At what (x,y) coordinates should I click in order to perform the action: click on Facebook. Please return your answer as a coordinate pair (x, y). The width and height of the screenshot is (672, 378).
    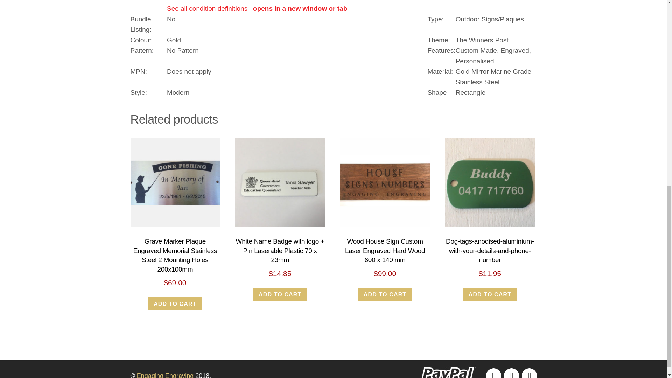
    Looking at the image, I should click on (493, 374).